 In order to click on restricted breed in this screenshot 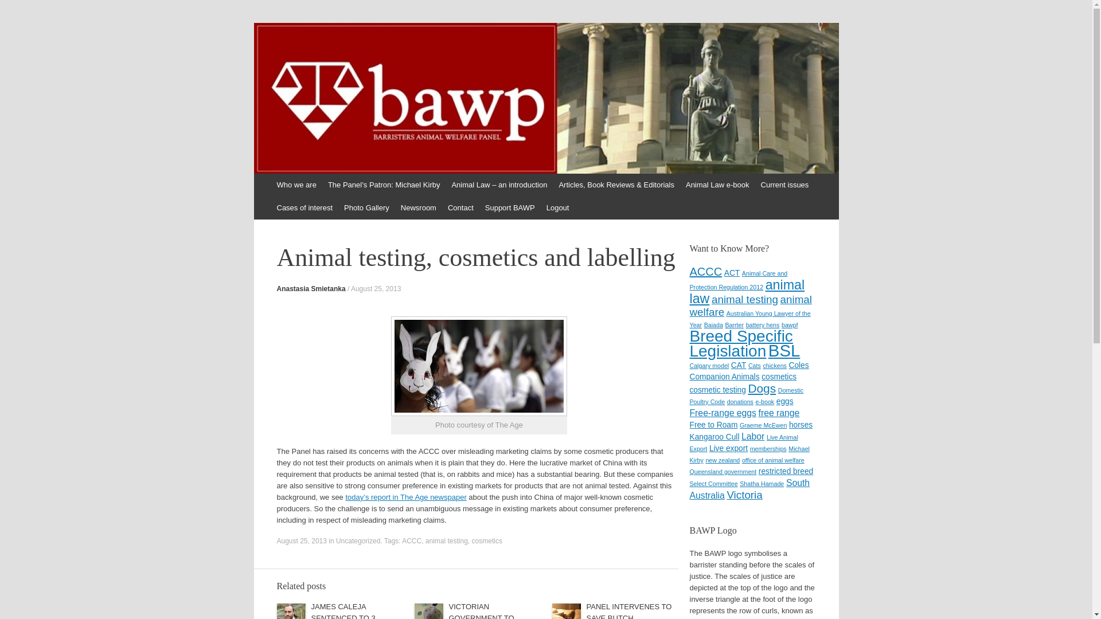, I will do `click(786, 471)`.